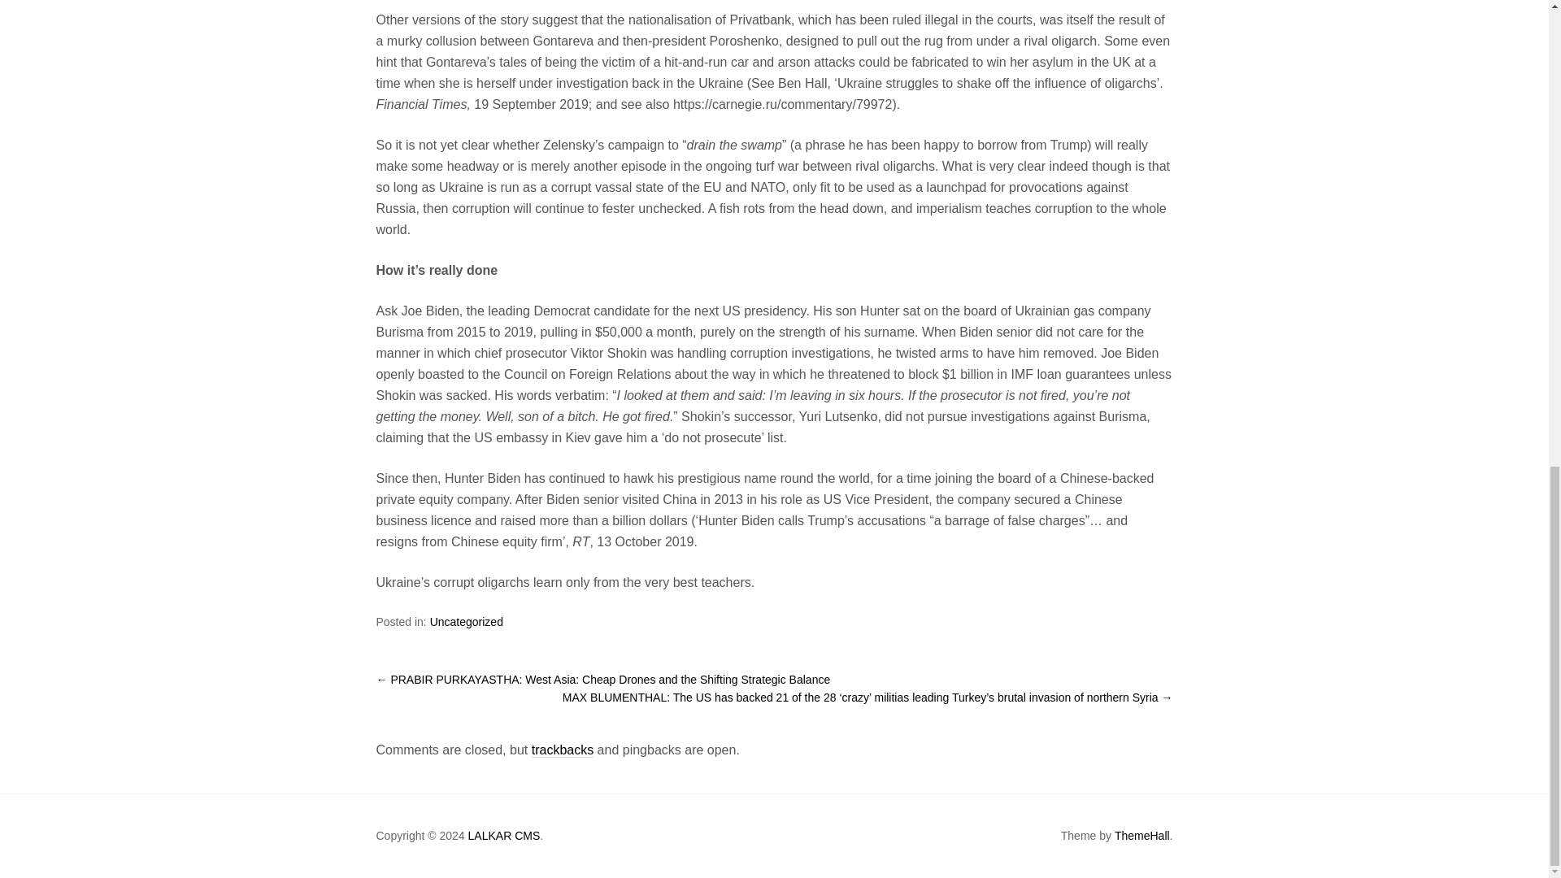 Image resolution: width=1561 pixels, height=878 pixels. Describe the element at coordinates (1141, 836) in the screenshot. I see `ThemeHall` at that location.